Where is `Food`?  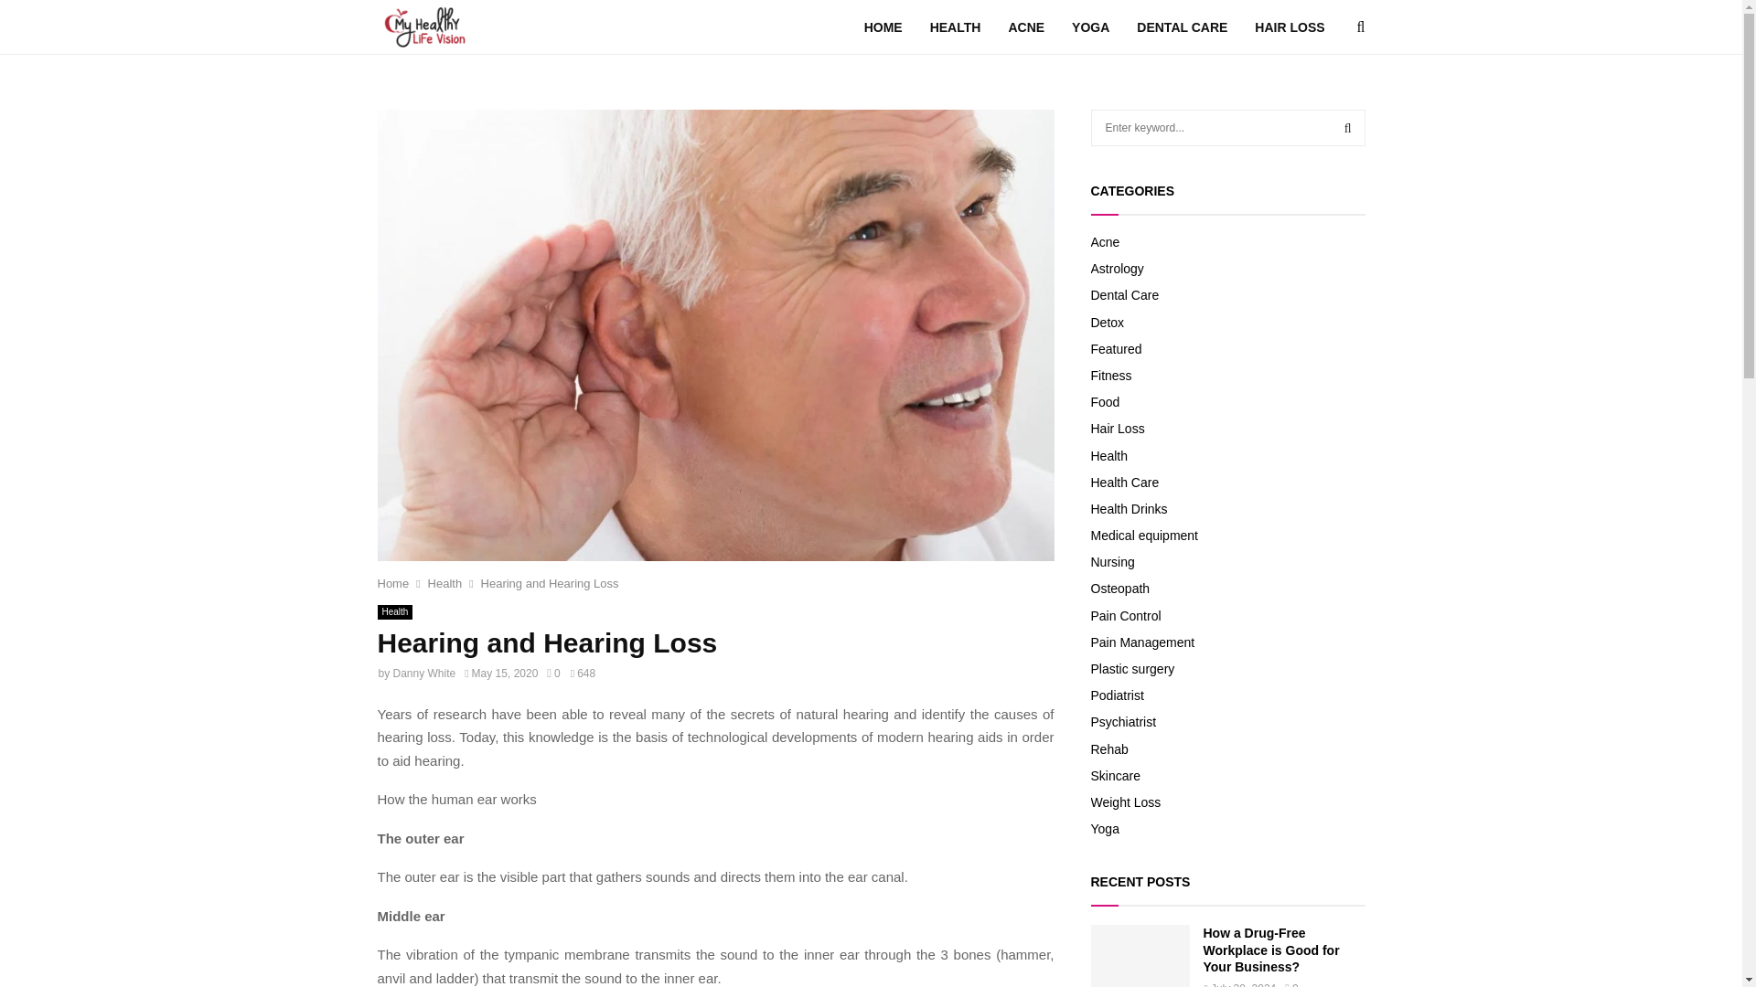 Food is located at coordinates (1105, 402).